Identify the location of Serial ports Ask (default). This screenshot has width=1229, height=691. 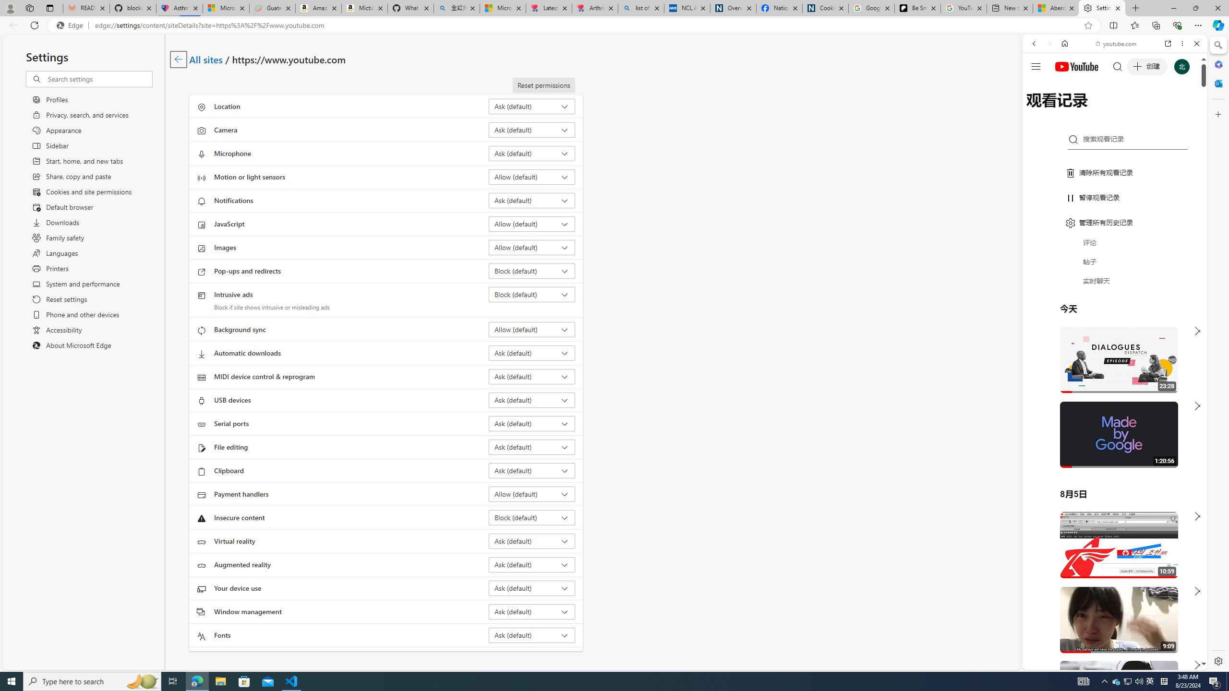
(532, 423).